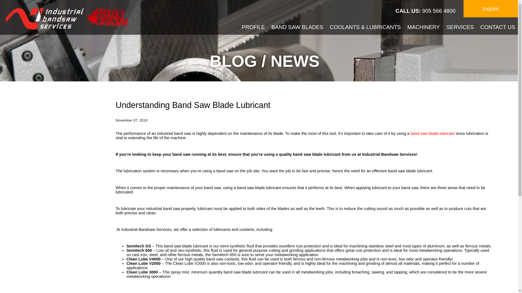 The height and width of the screenshot is (293, 522). I want to click on band saw blade lubricant, so click(432, 133).